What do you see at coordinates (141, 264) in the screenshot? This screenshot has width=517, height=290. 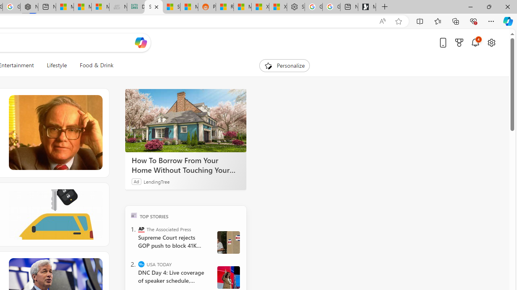 I see `USA TODAY` at bounding box center [141, 264].